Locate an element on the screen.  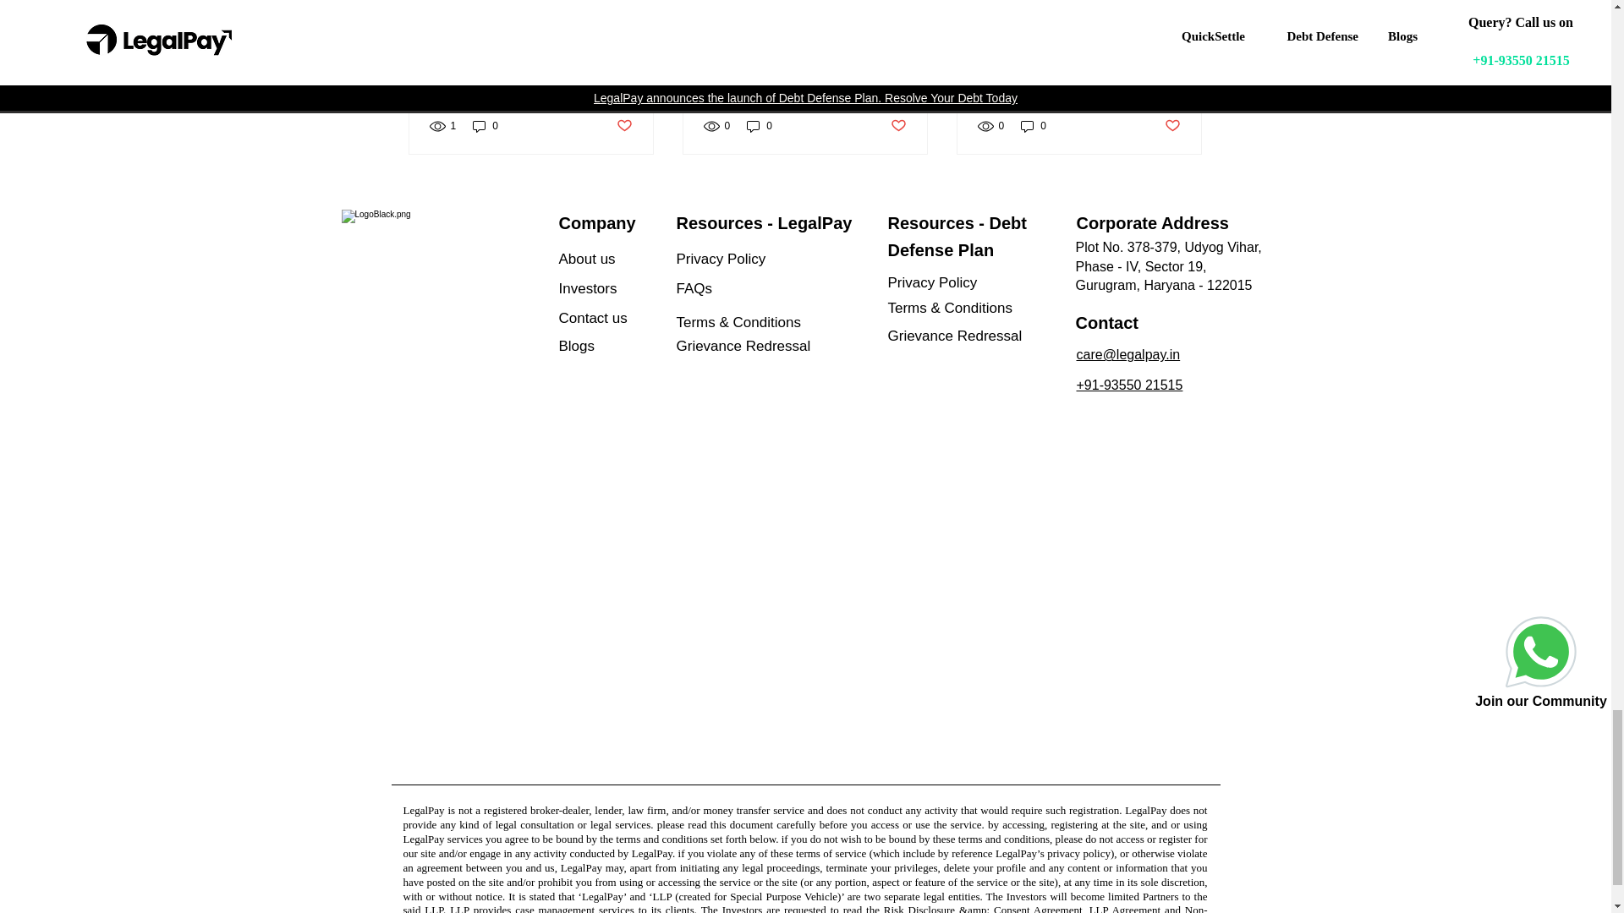
Post not marked as liked is located at coordinates (623, 126).